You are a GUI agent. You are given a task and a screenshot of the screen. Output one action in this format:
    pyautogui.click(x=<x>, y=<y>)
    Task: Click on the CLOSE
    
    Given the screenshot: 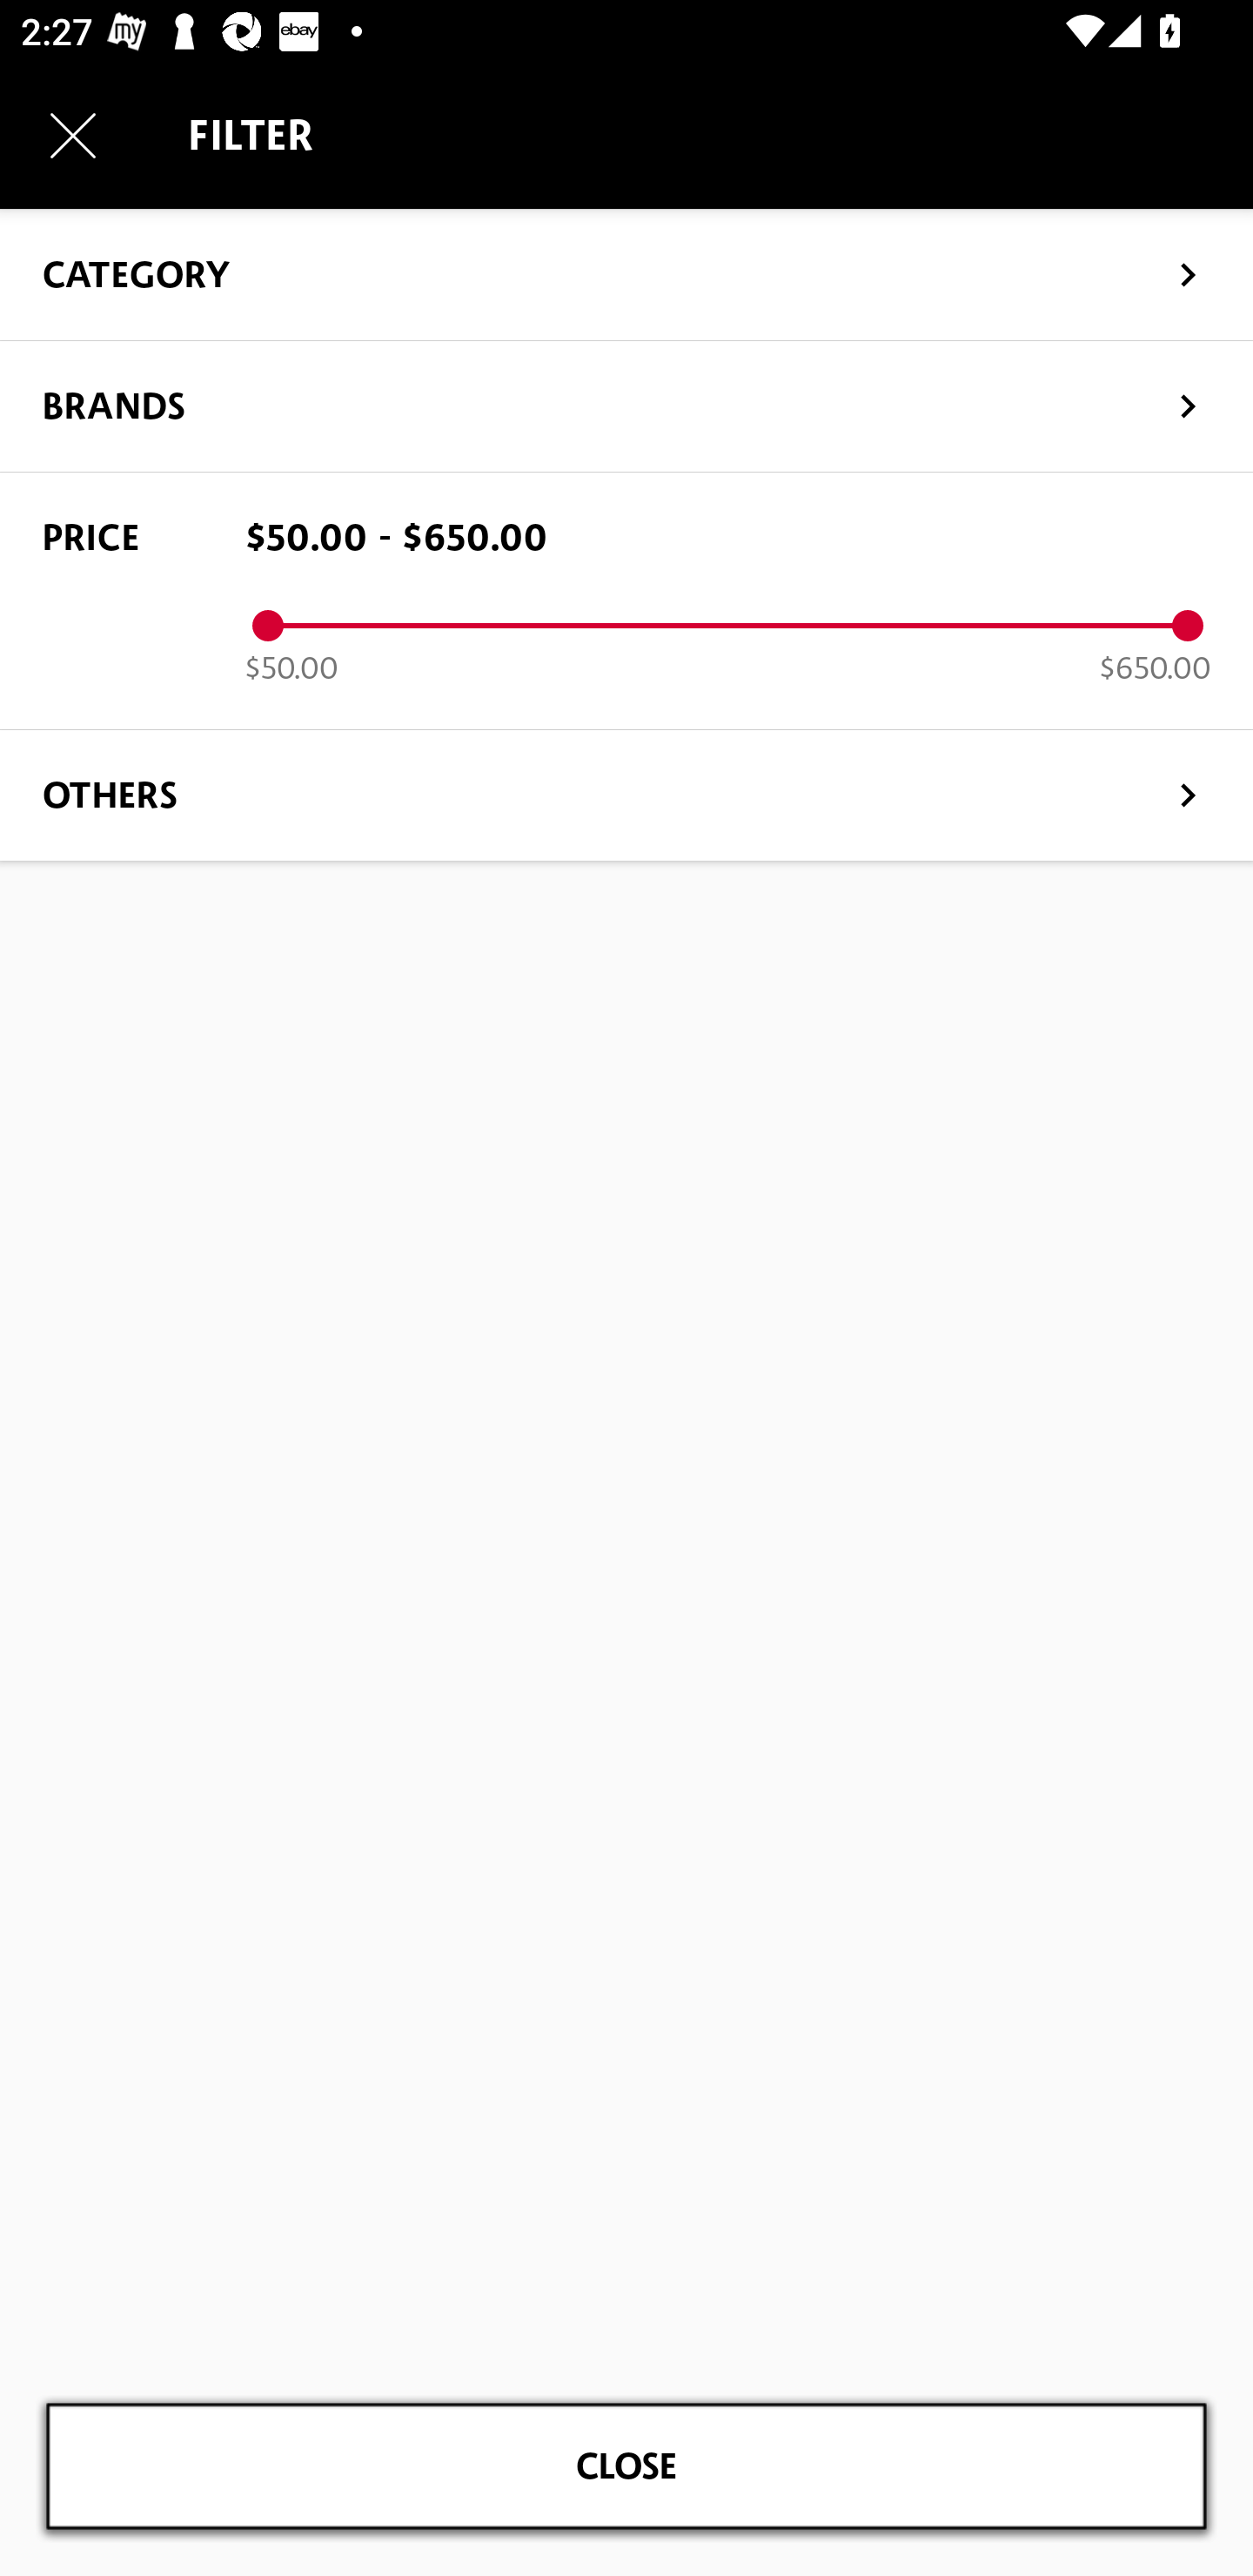 What is the action you would take?
    pyautogui.click(x=626, y=2466)
    